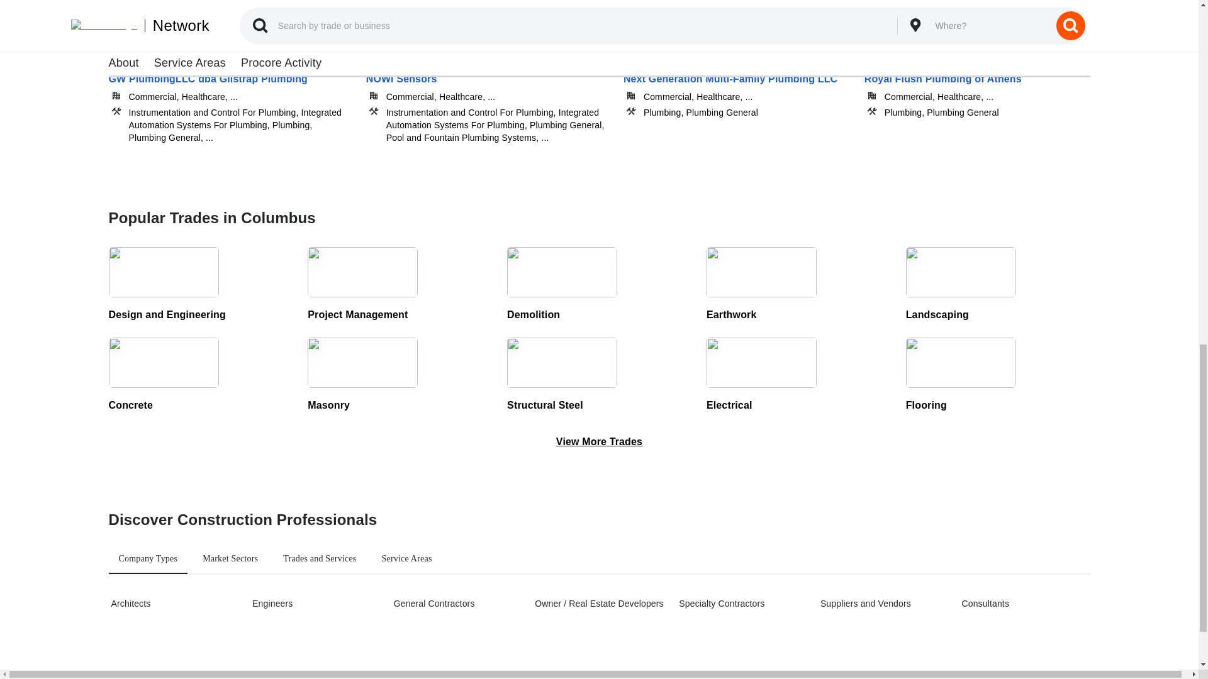 The height and width of the screenshot is (679, 1208). I want to click on Concrete, so click(200, 375).